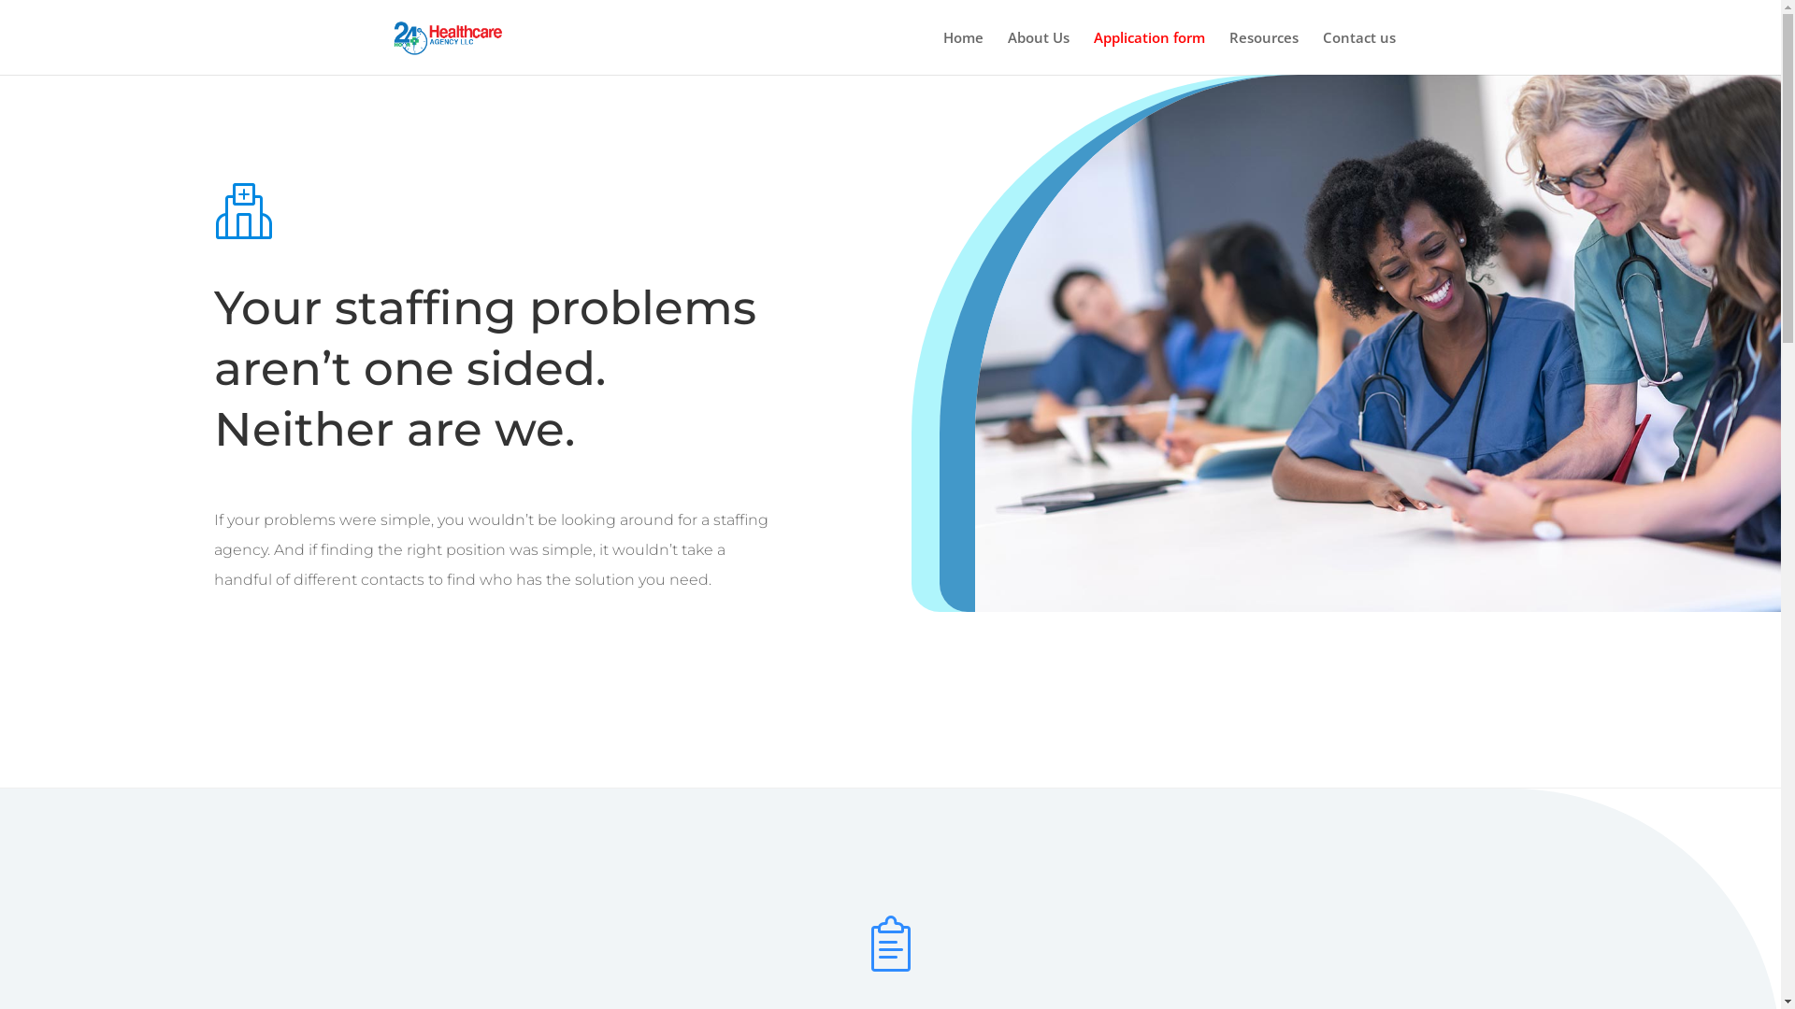 Image resolution: width=1795 pixels, height=1009 pixels. Describe the element at coordinates (890, 944) in the screenshot. I see `health-icon-11-3` at that location.